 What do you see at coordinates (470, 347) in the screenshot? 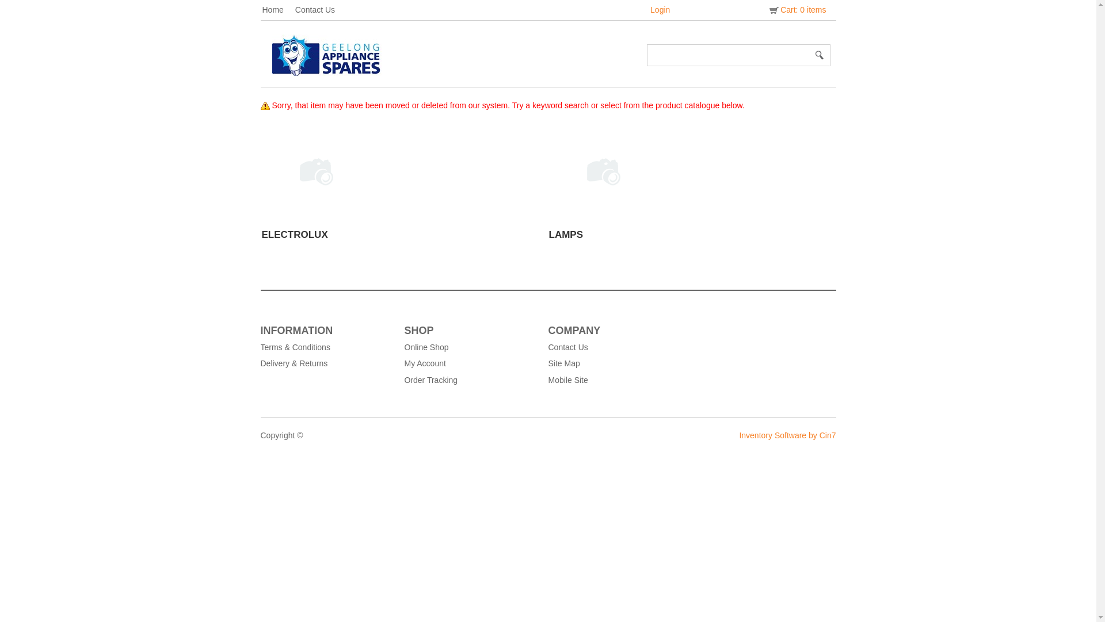
I see `Online Shop` at bounding box center [470, 347].